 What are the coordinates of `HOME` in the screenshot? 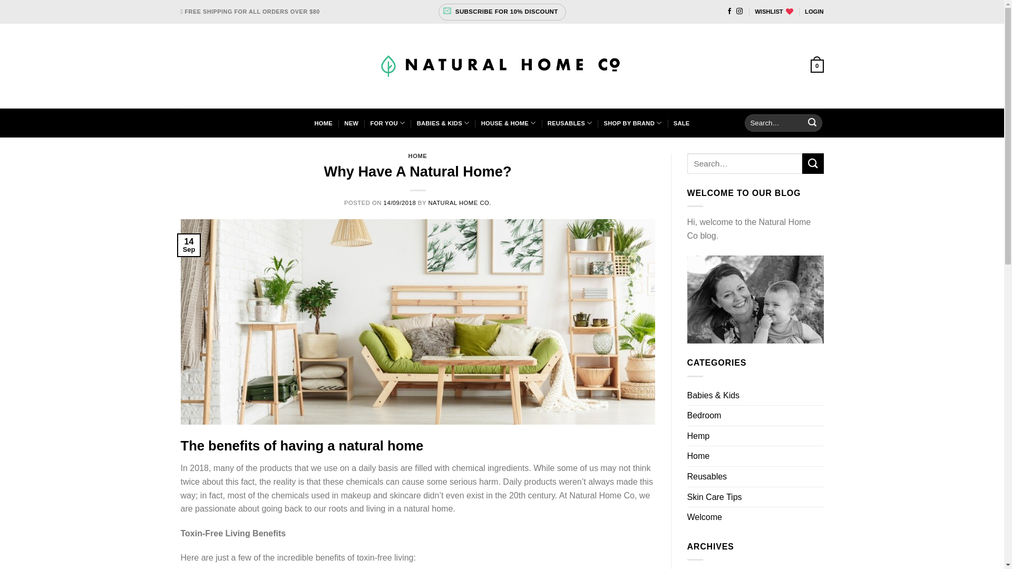 It's located at (323, 123).